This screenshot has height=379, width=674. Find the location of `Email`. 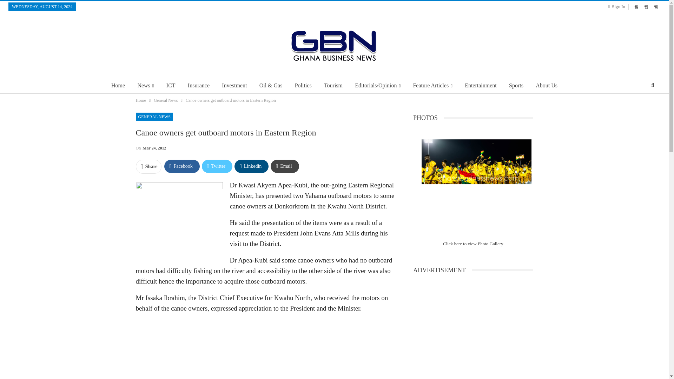

Email is located at coordinates (284, 166).